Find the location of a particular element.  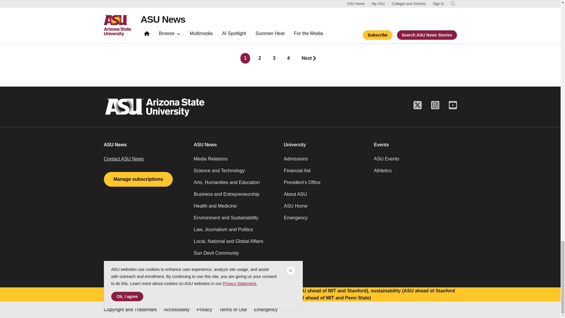

Instagram Social Media Icon is located at coordinates (435, 105).